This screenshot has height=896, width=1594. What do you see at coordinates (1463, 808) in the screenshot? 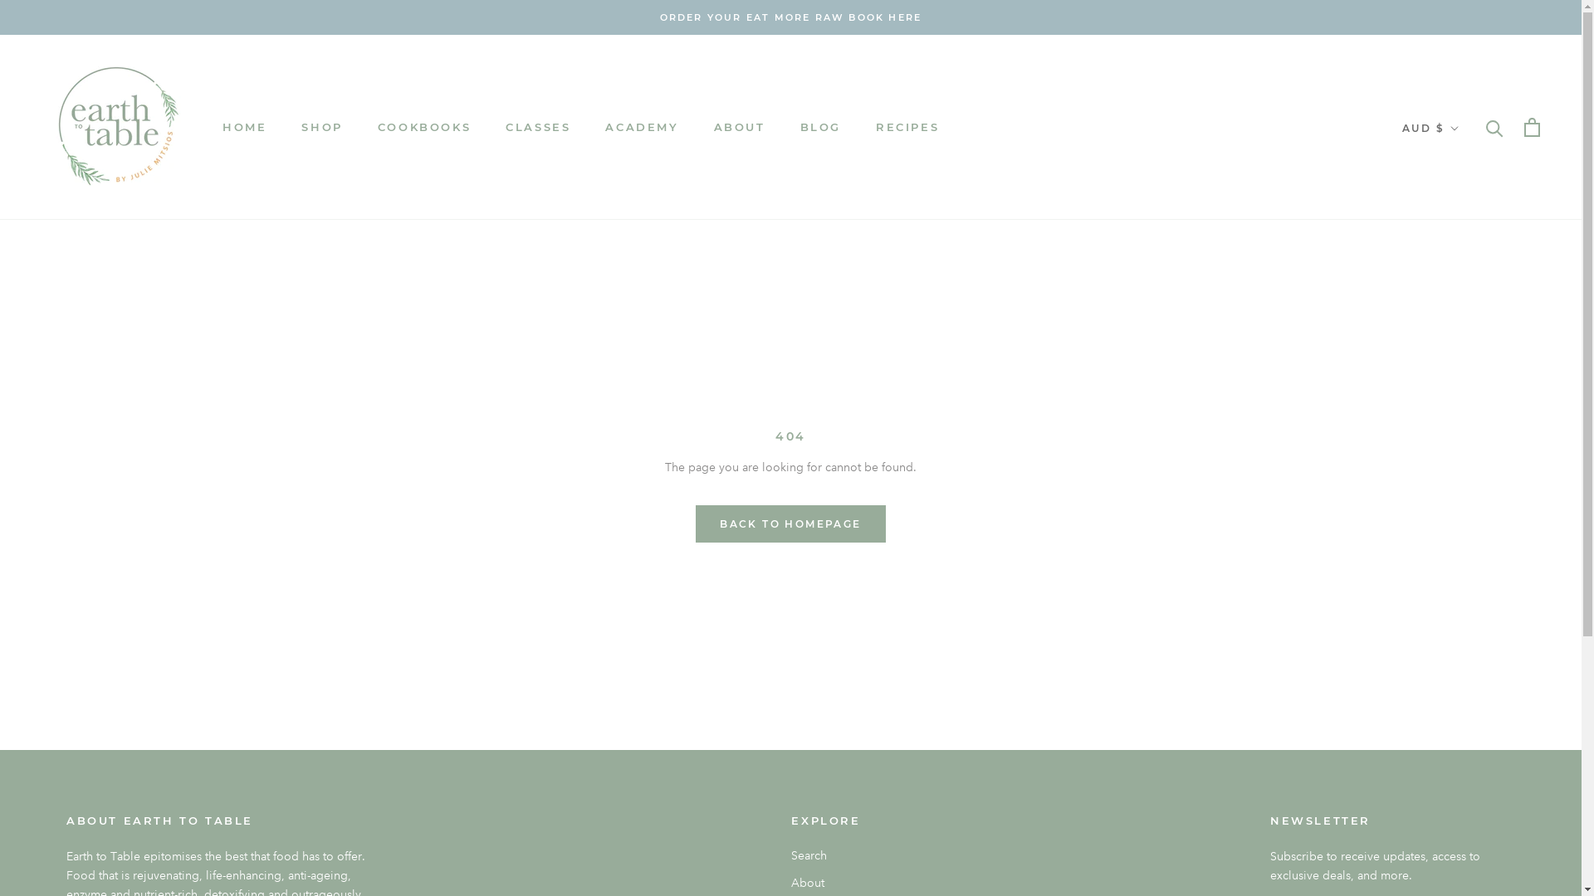
I see `DKK` at bounding box center [1463, 808].